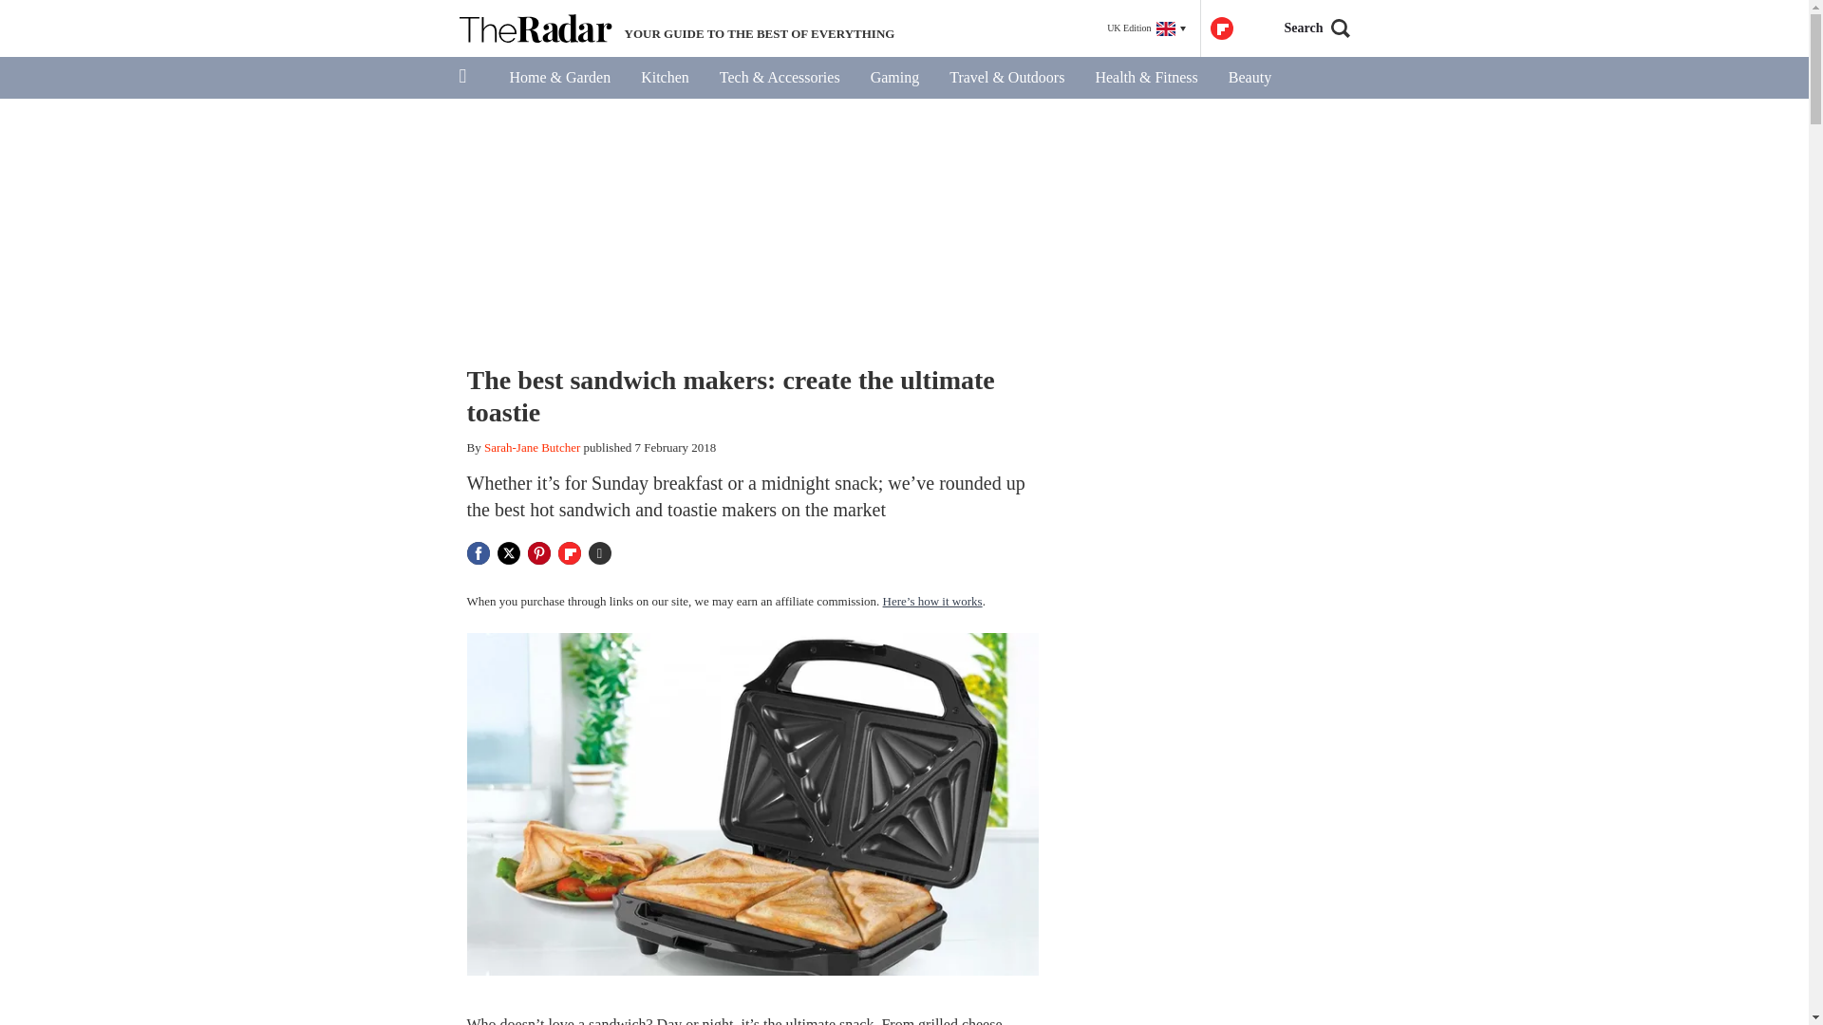  What do you see at coordinates (1250, 78) in the screenshot?
I see `Beauty` at bounding box center [1250, 78].